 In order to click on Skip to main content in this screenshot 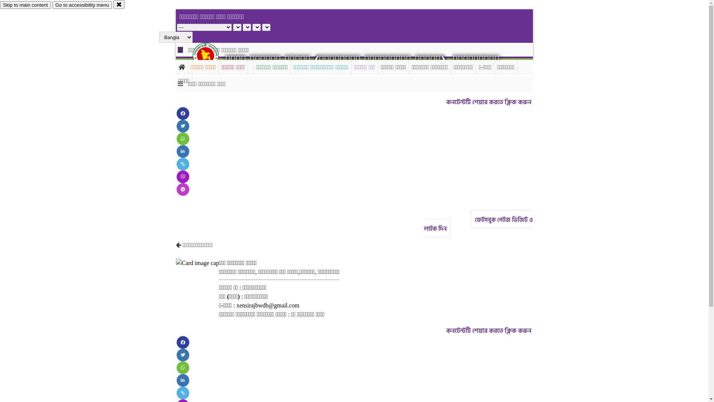, I will do `click(25, 5)`.